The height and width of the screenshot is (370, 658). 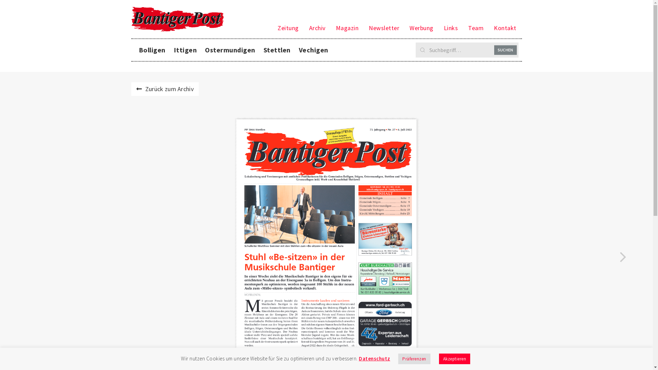 What do you see at coordinates (467, 50) in the screenshot?
I see `Search` at bounding box center [467, 50].